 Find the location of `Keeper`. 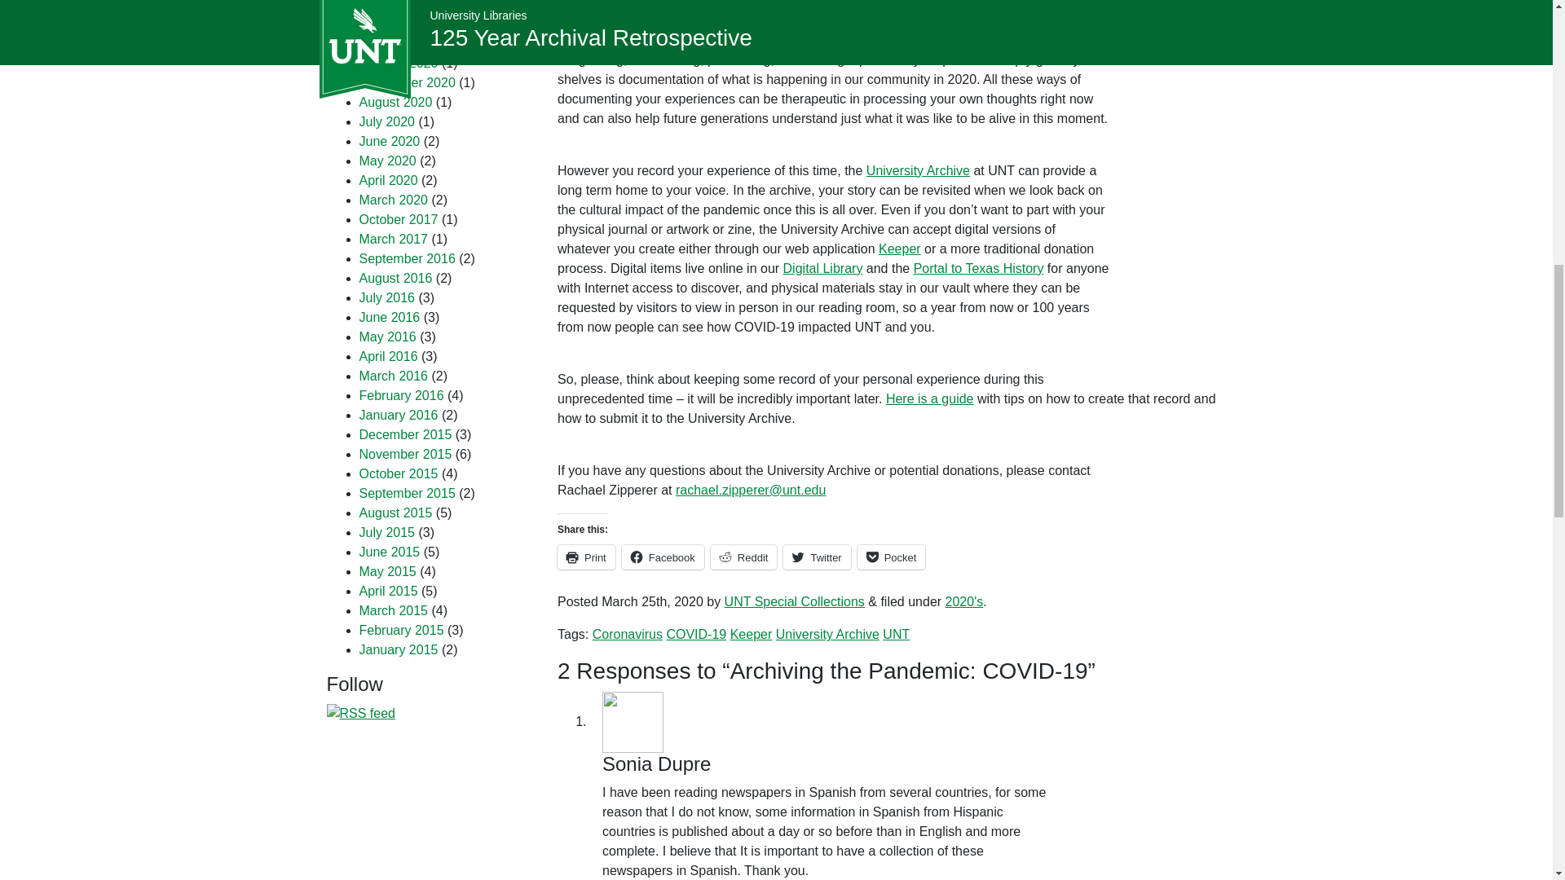

Keeper is located at coordinates (752, 634).